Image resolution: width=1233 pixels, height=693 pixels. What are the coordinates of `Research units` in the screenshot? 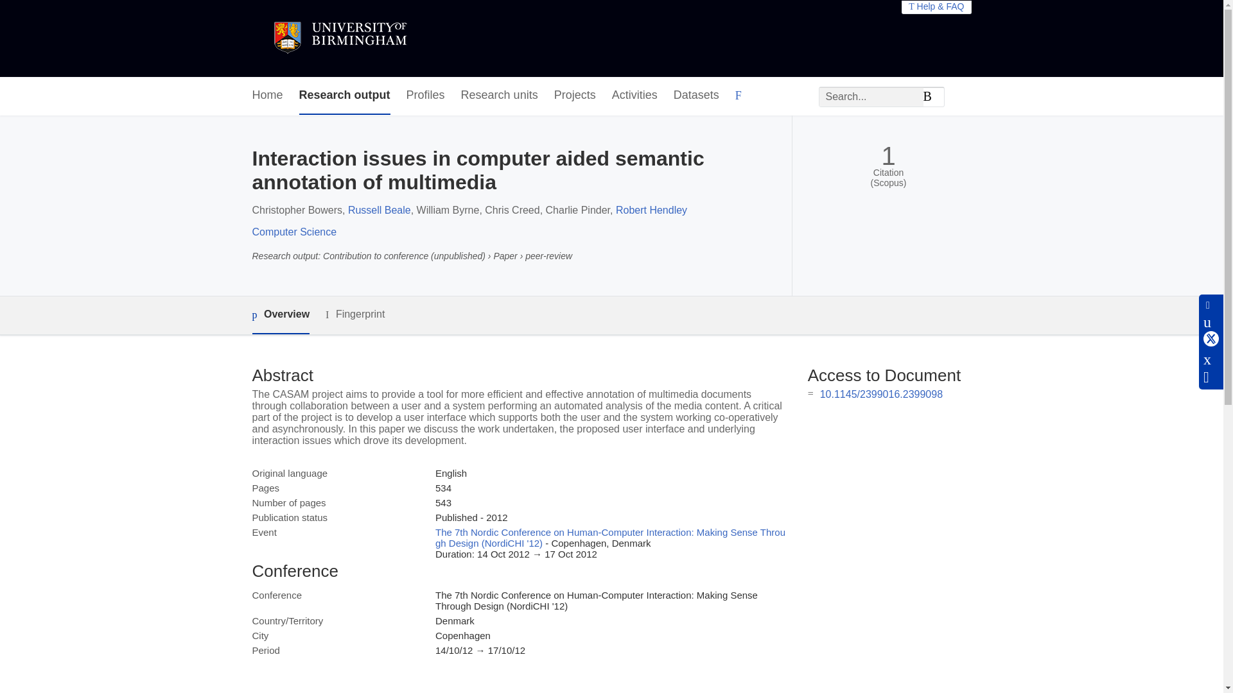 It's located at (500, 96).